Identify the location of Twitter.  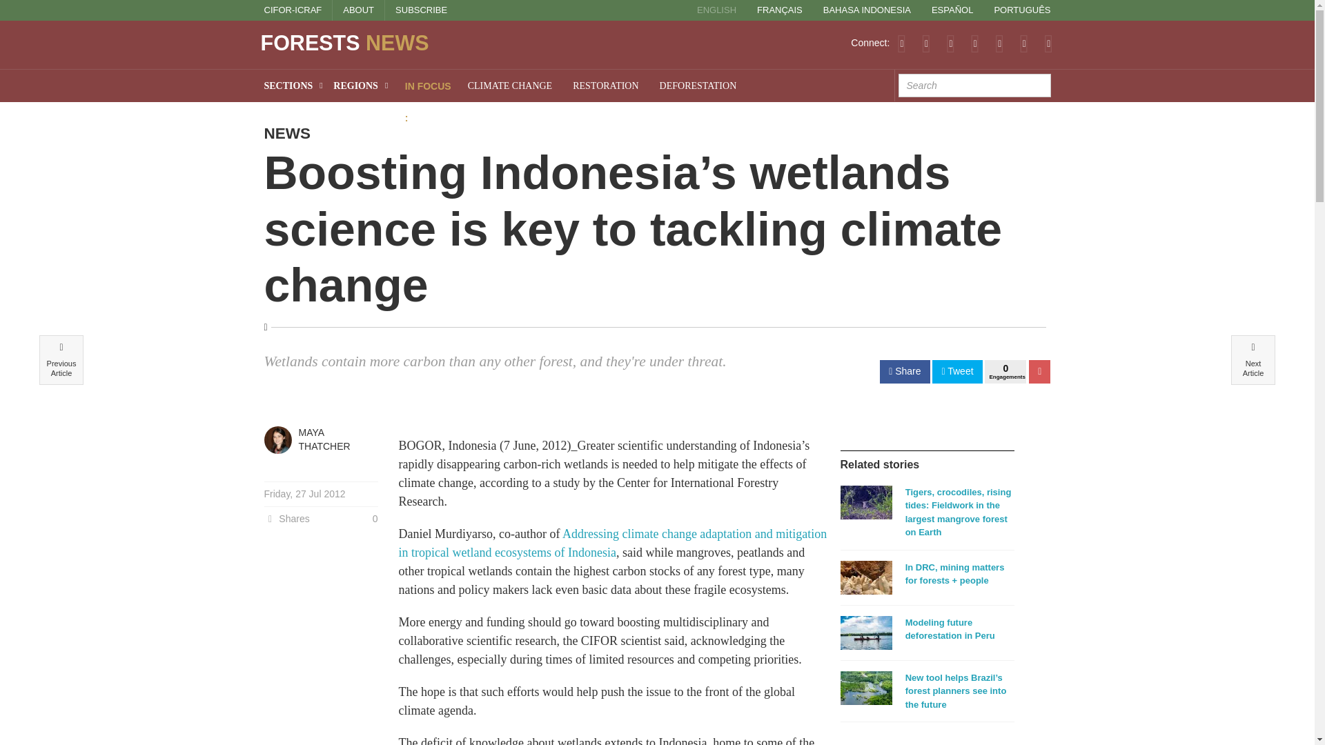
(926, 43).